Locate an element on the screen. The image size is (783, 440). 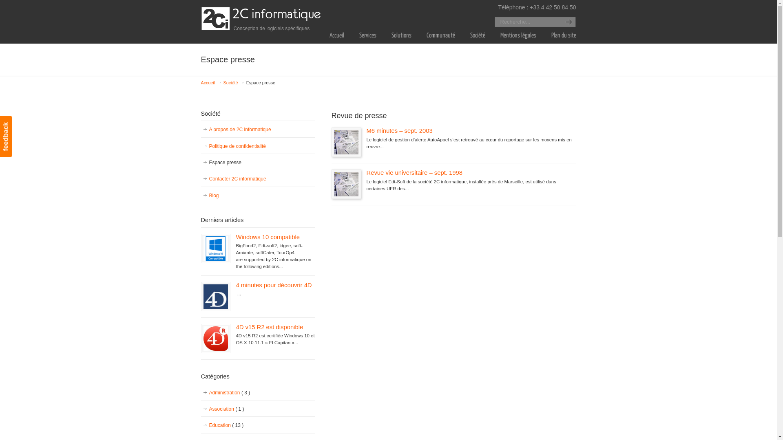
Windows 10 compatible is located at coordinates (215, 249).